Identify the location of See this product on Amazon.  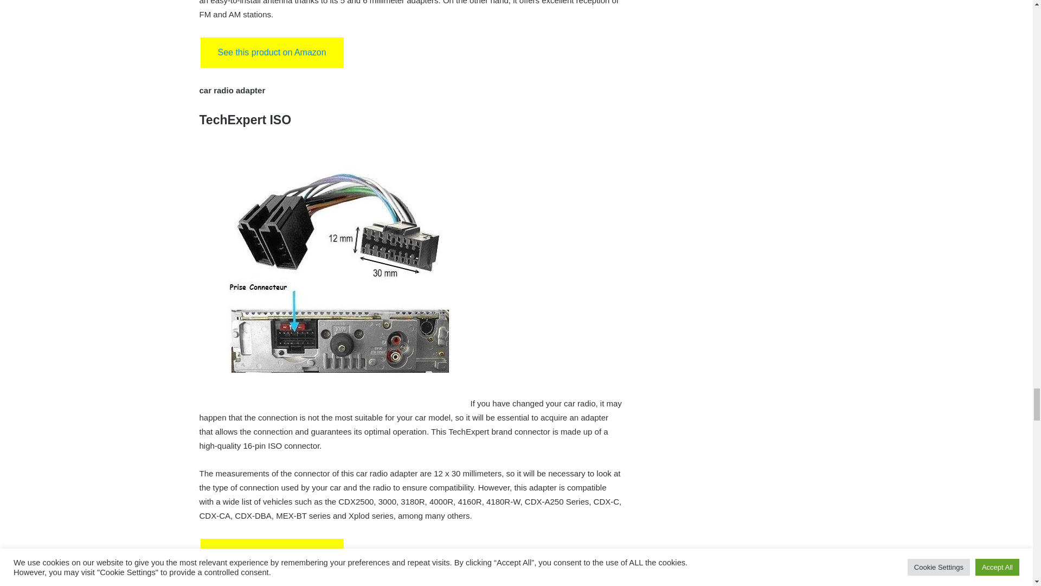
(272, 553).